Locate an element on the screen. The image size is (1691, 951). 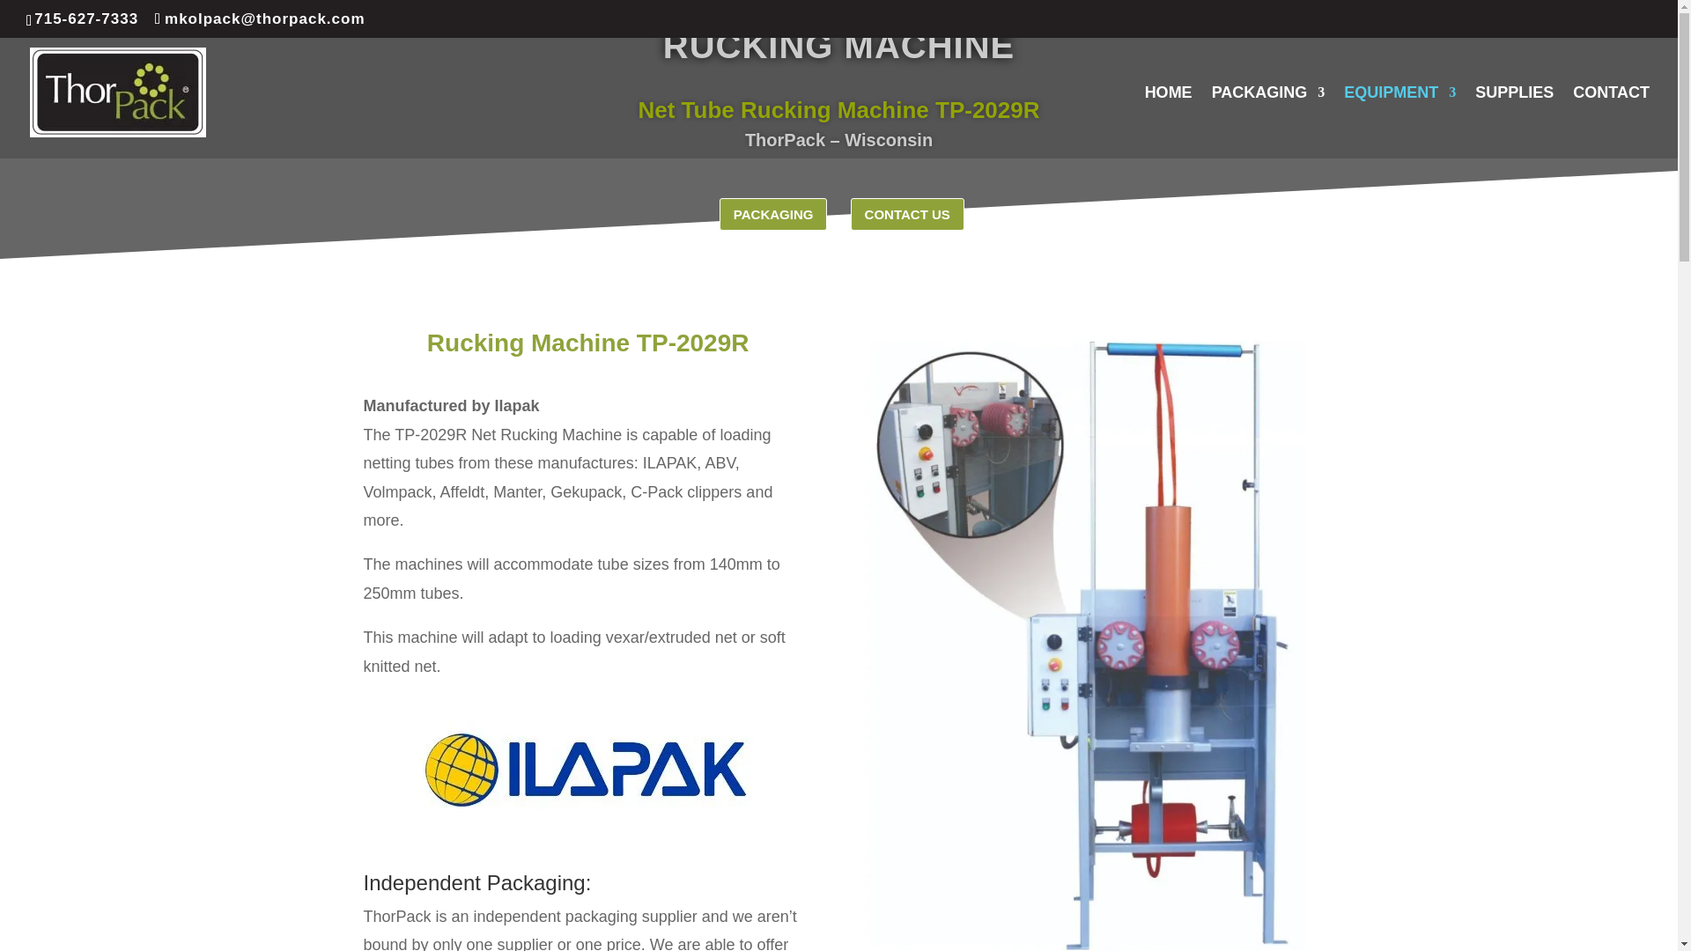
715-627-7333 is located at coordinates (86, 18).